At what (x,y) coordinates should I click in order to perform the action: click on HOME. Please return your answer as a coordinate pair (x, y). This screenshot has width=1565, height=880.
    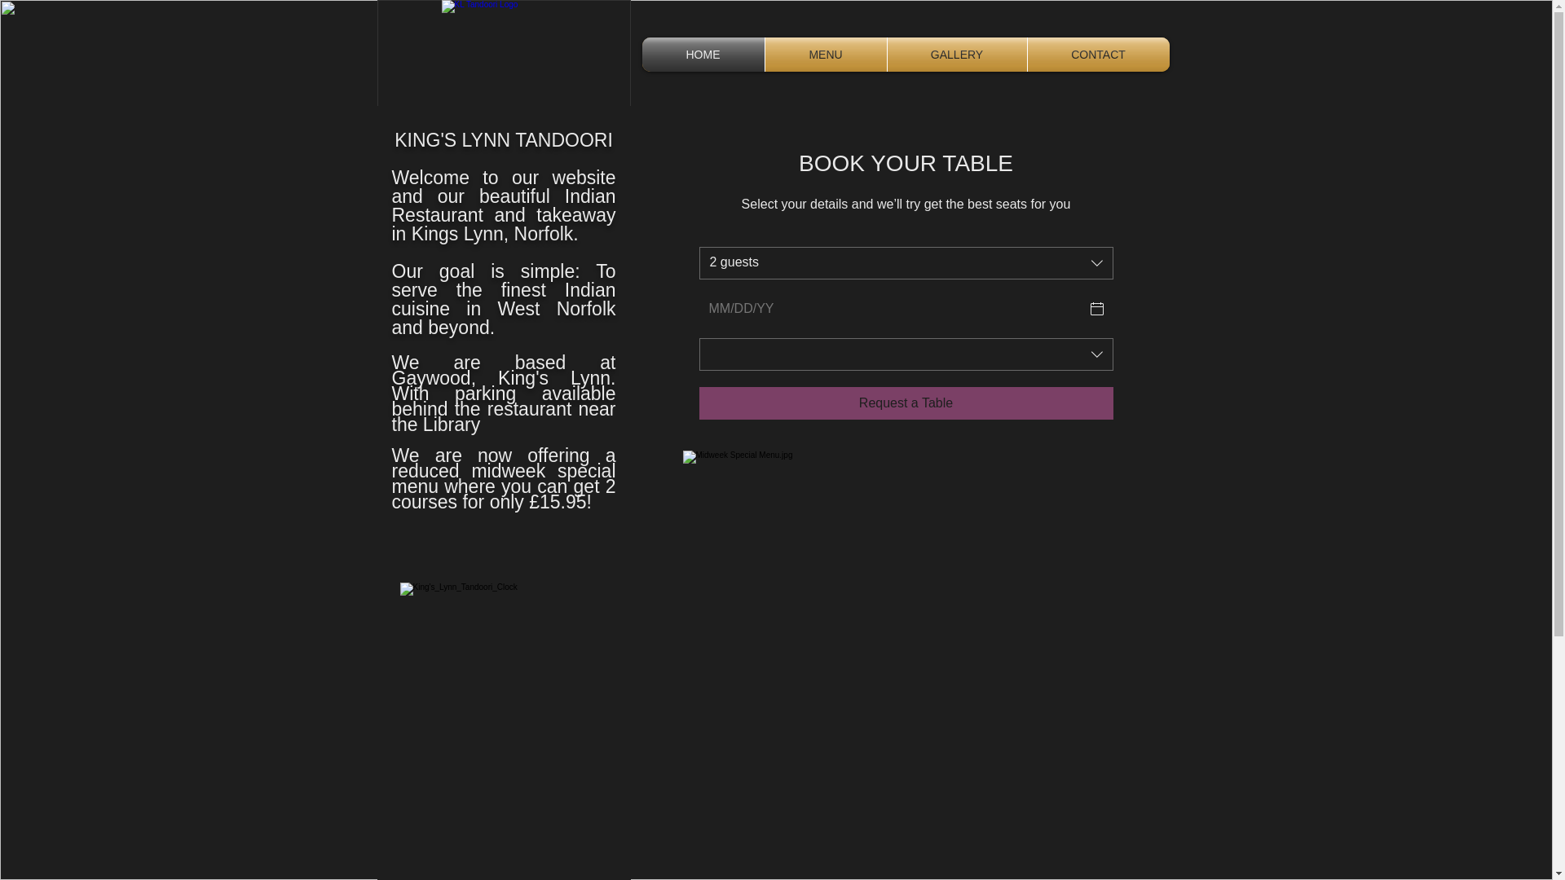
    Looking at the image, I should click on (703, 54).